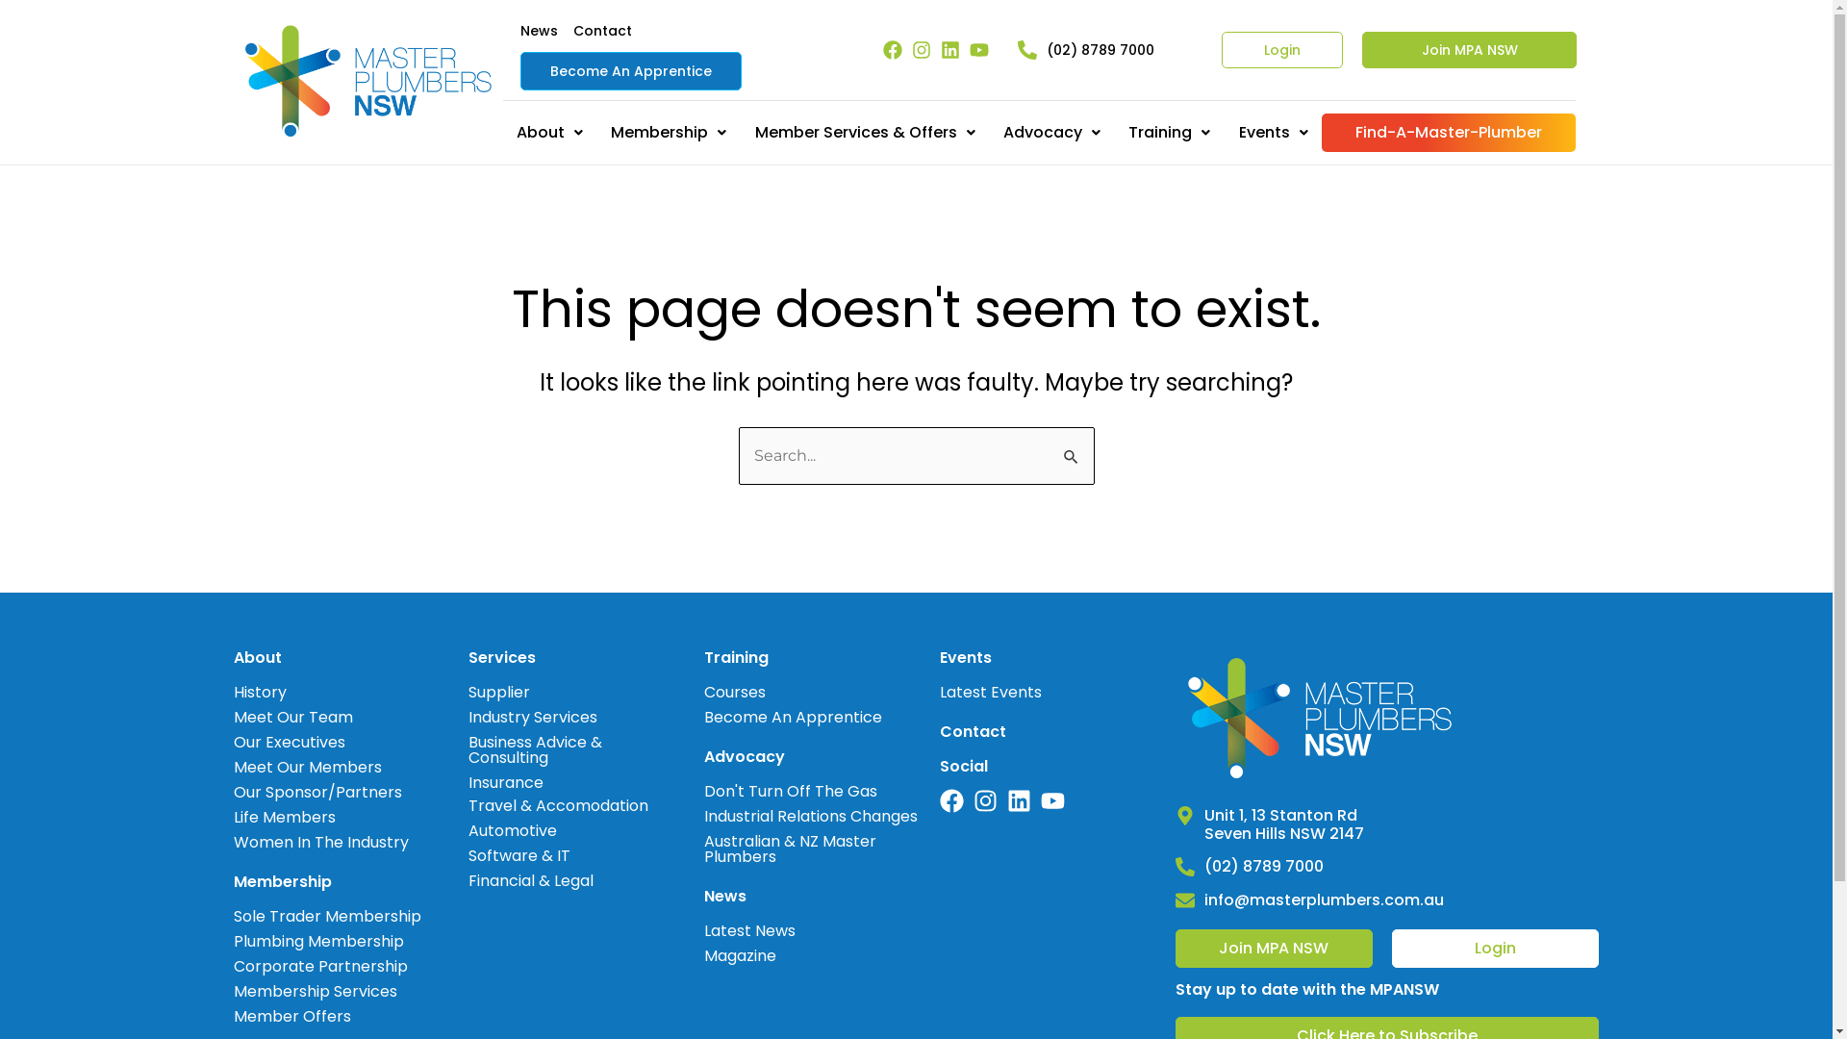 This screenshot has width=1847, height=1039. Describe the element at coordinates (320, 768) in the screenshot. I see `Meet Our Members` at that location.